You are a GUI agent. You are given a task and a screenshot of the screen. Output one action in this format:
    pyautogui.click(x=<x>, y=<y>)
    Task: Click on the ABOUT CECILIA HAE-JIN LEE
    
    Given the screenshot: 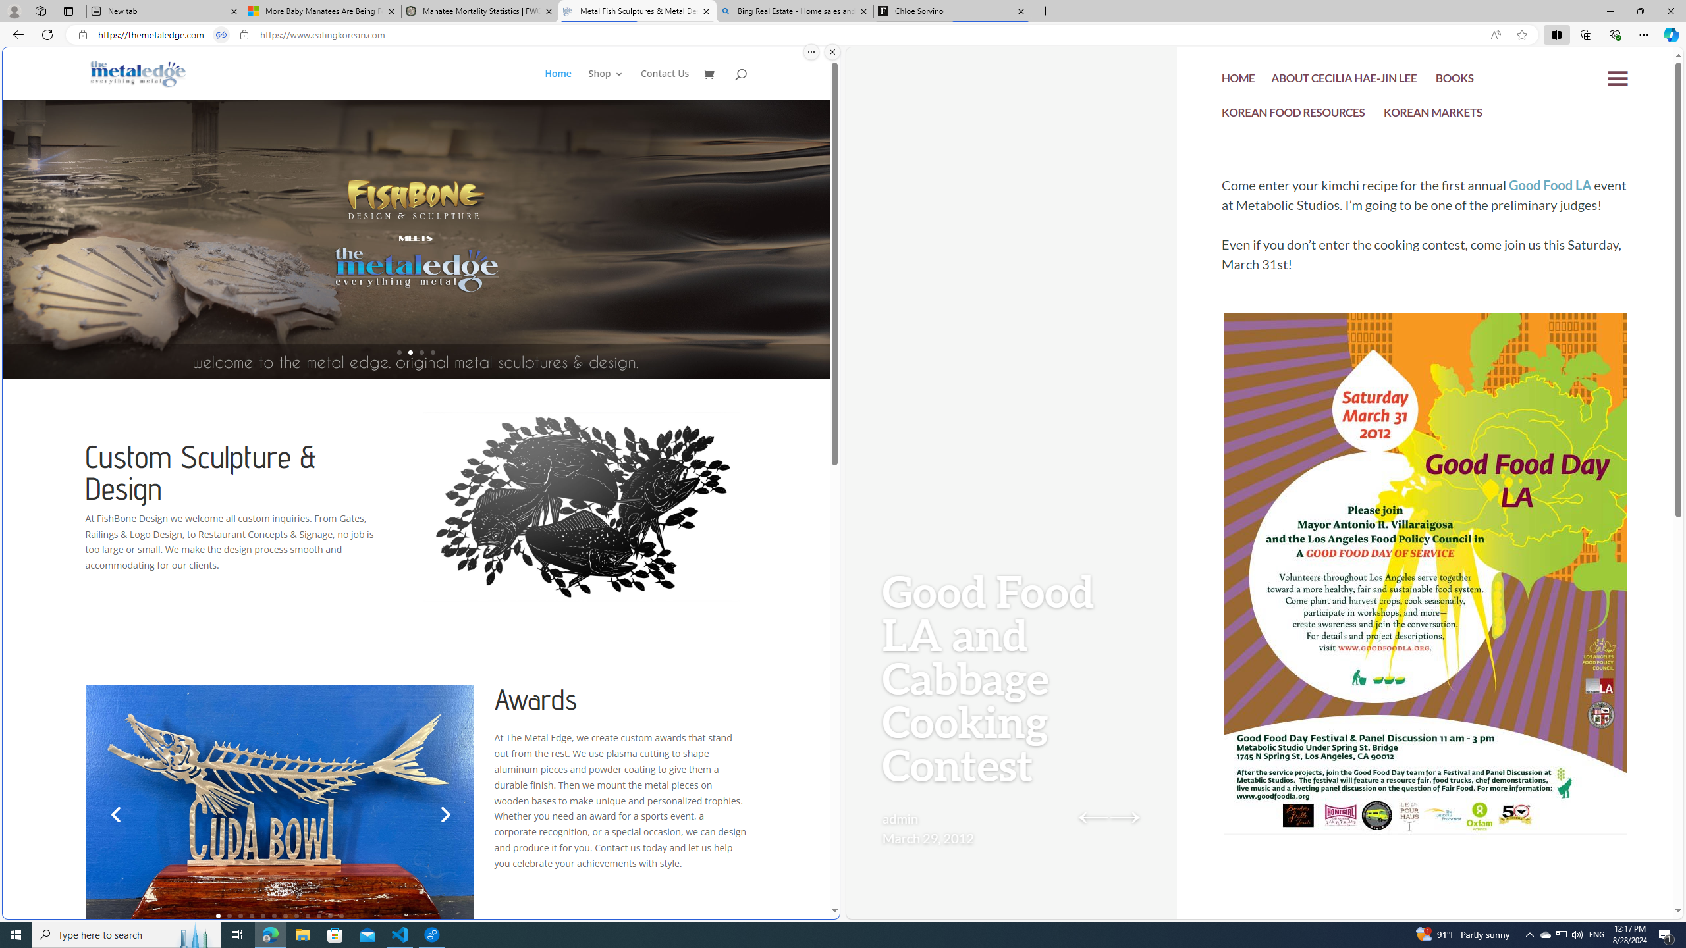 What is the action you would take?
    pyautogui.click(x=1344, y=80)
    